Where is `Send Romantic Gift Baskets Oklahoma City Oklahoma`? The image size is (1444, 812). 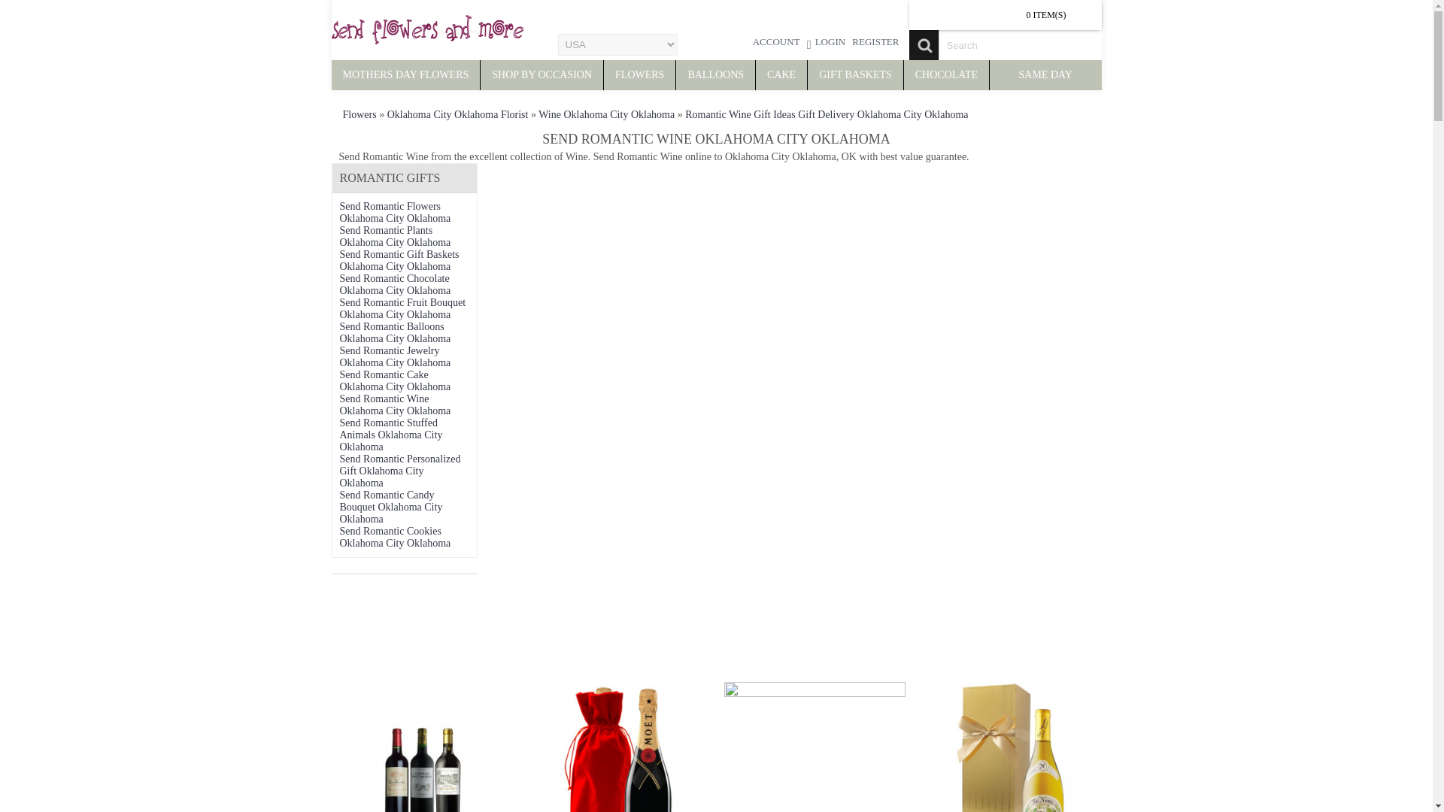 Send Romantic Gift Baskets Oklahoma City Oklahoma is located at coordinates (399, 260).